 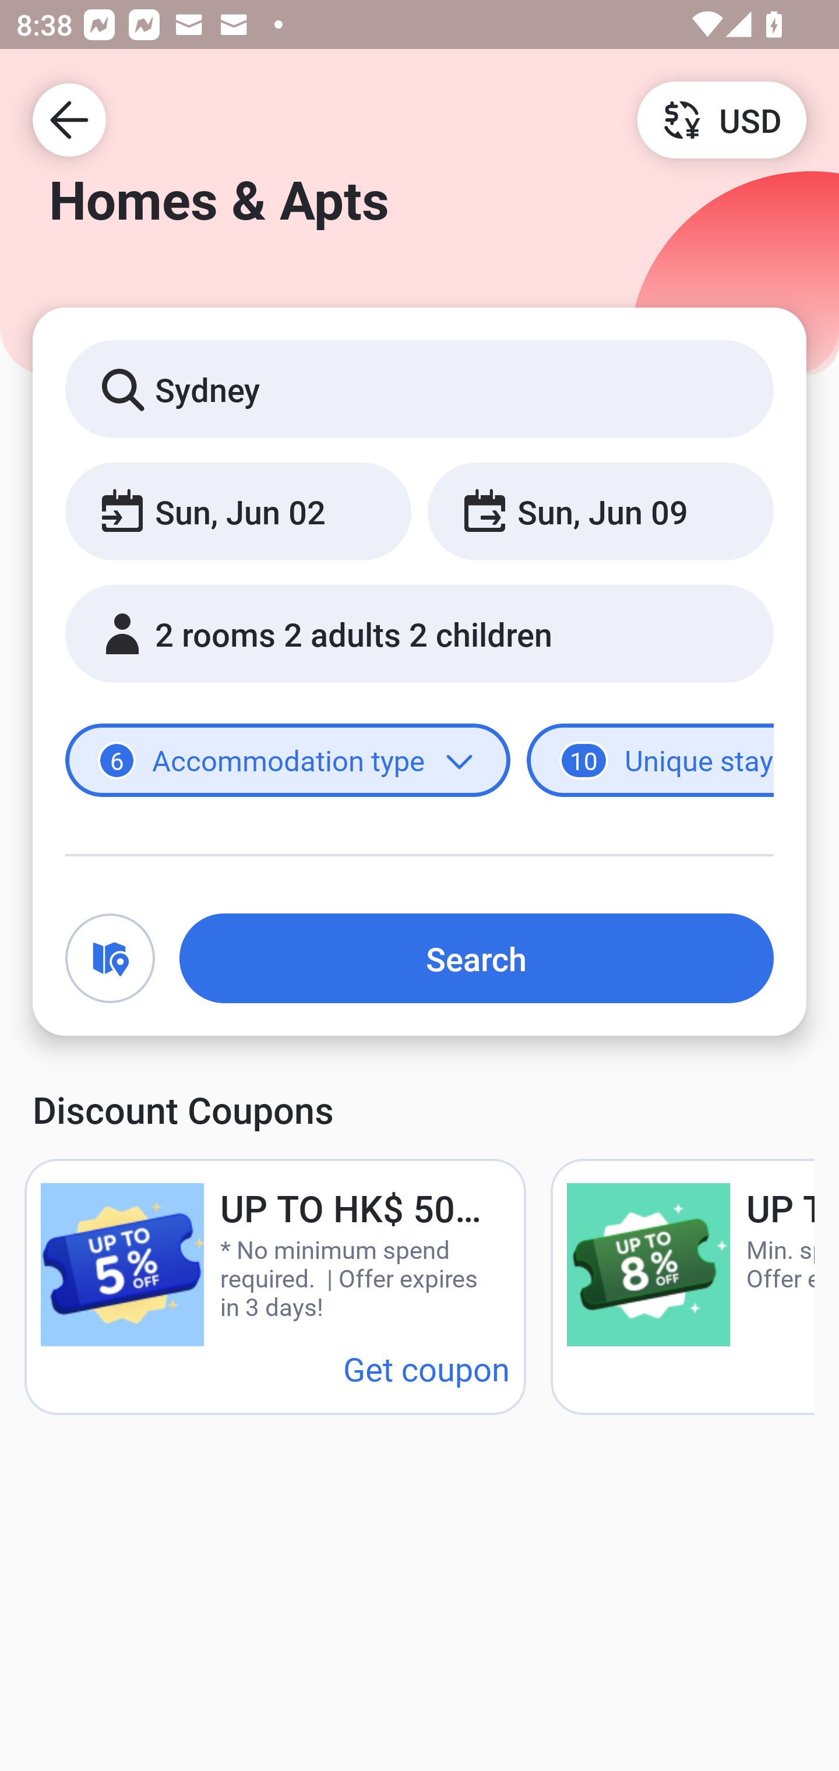 I want to click on Sydney, so click(x=419, y=388).